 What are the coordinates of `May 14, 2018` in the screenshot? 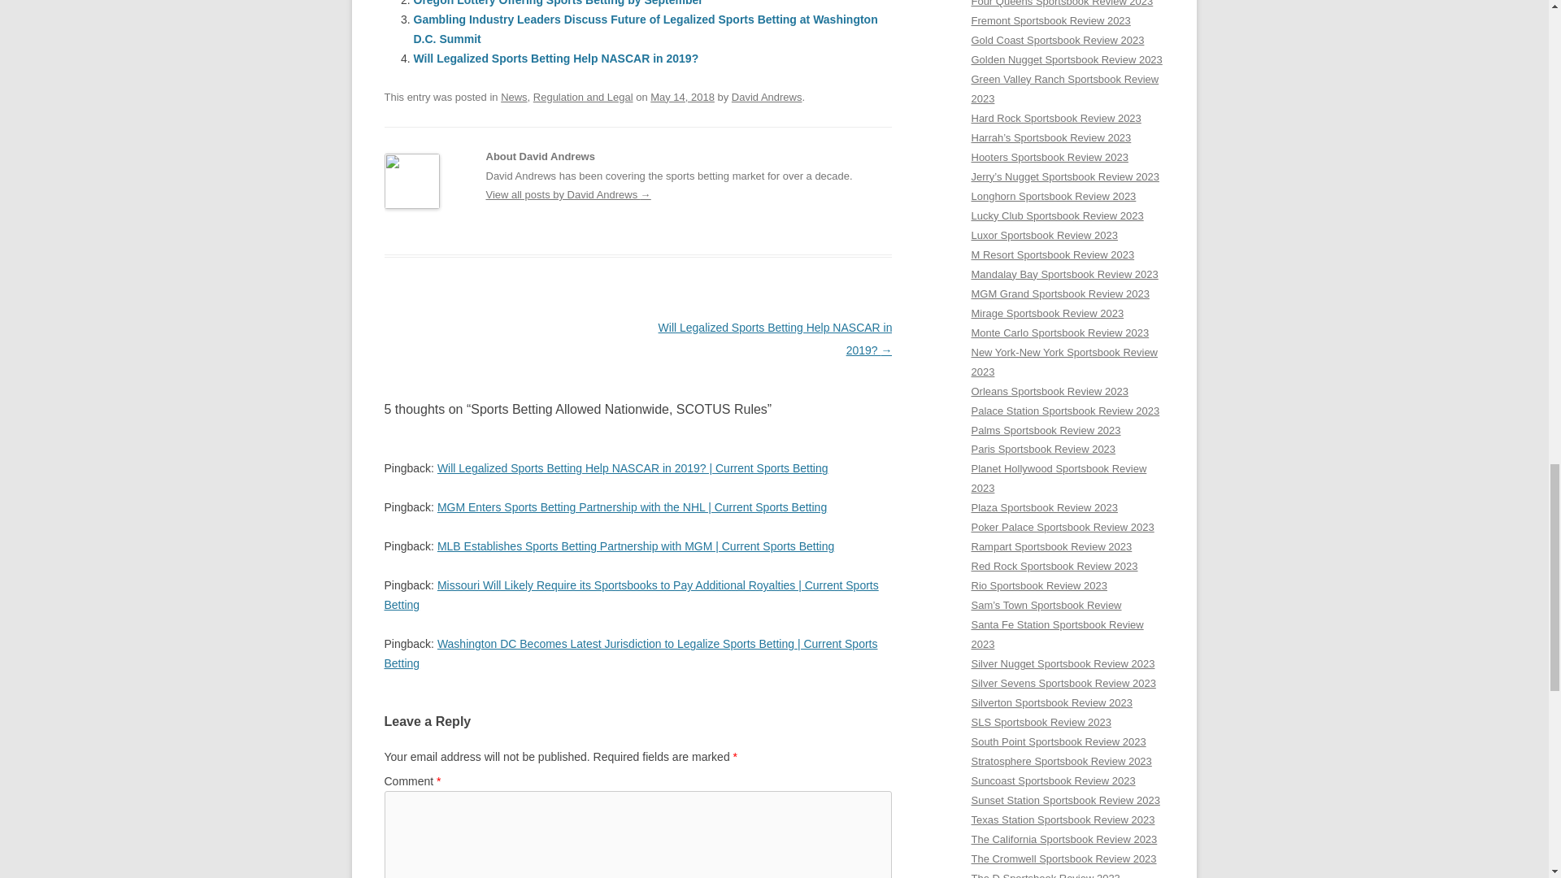 It's located at (683, 98).